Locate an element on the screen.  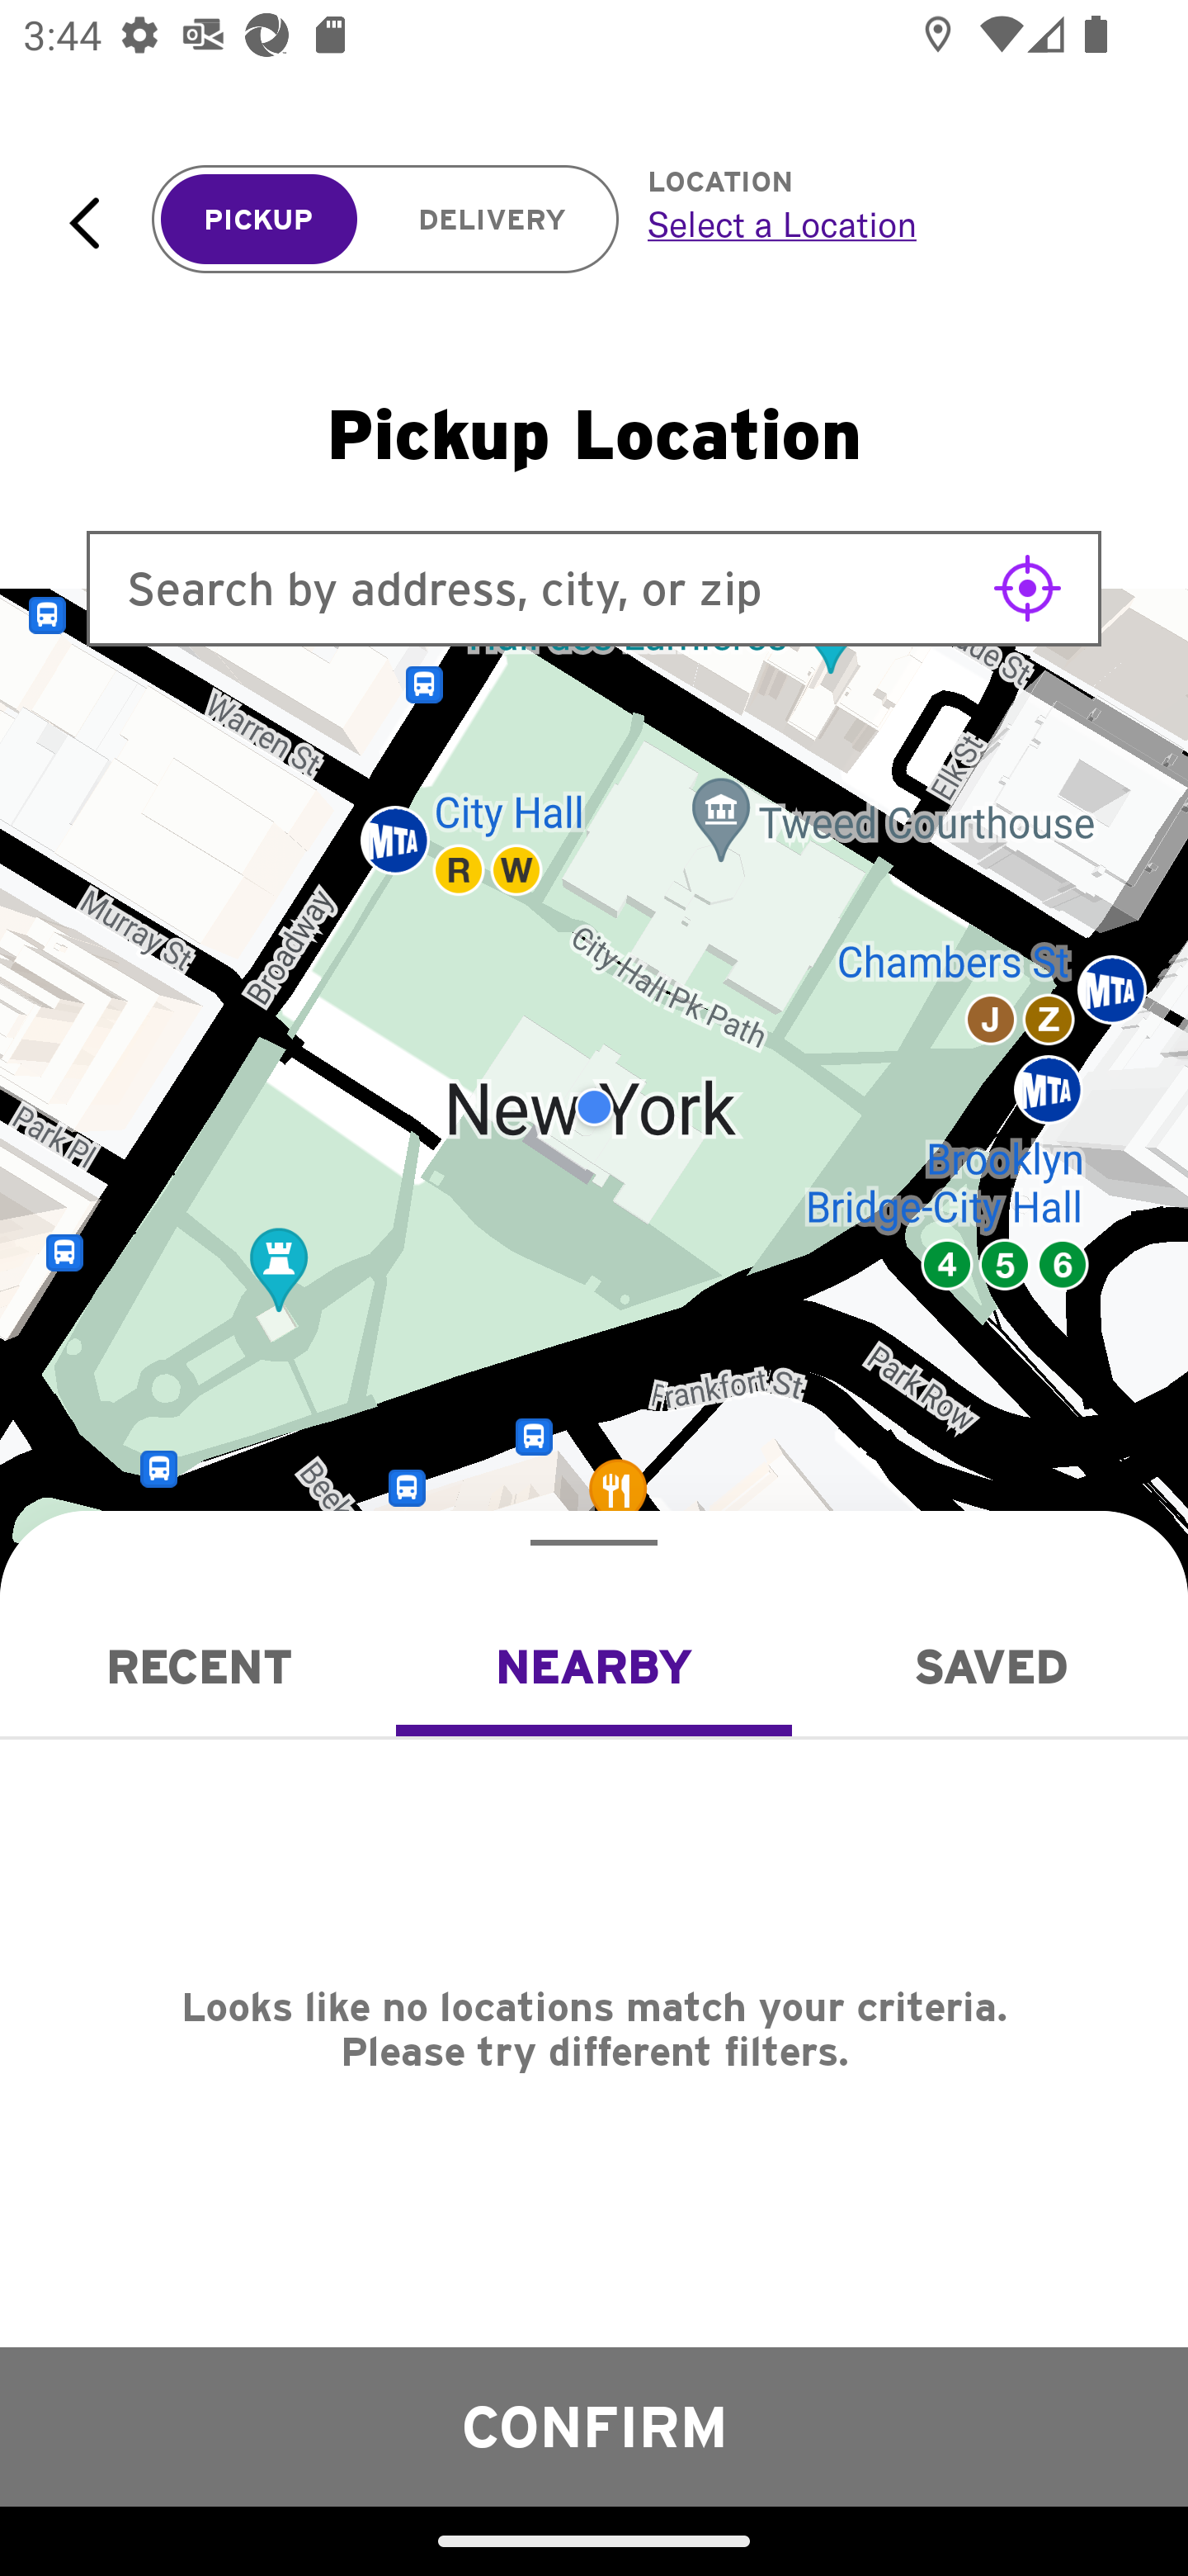
Search by address, city, or zip is located at coordinates (594, 588).